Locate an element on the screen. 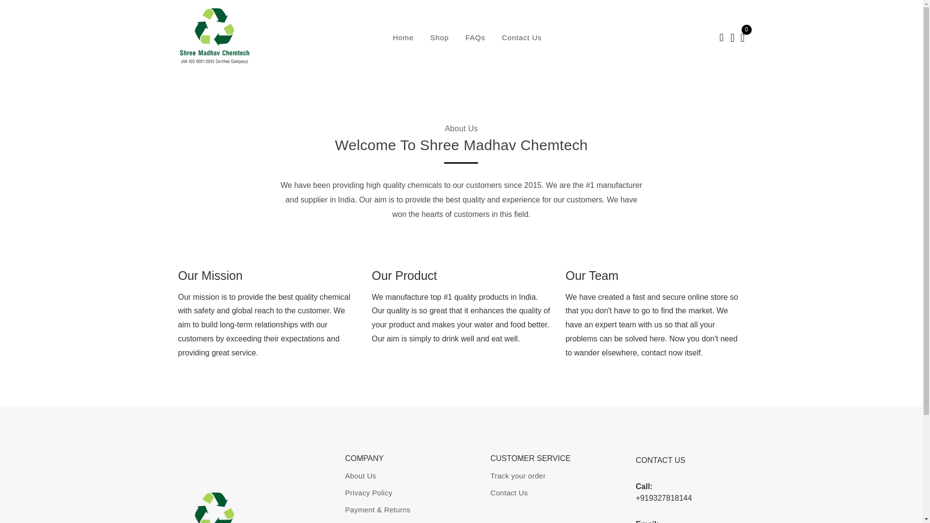 The width and height of the screenshot is (930, 523). Track your order is located at coordinates (517, 476).